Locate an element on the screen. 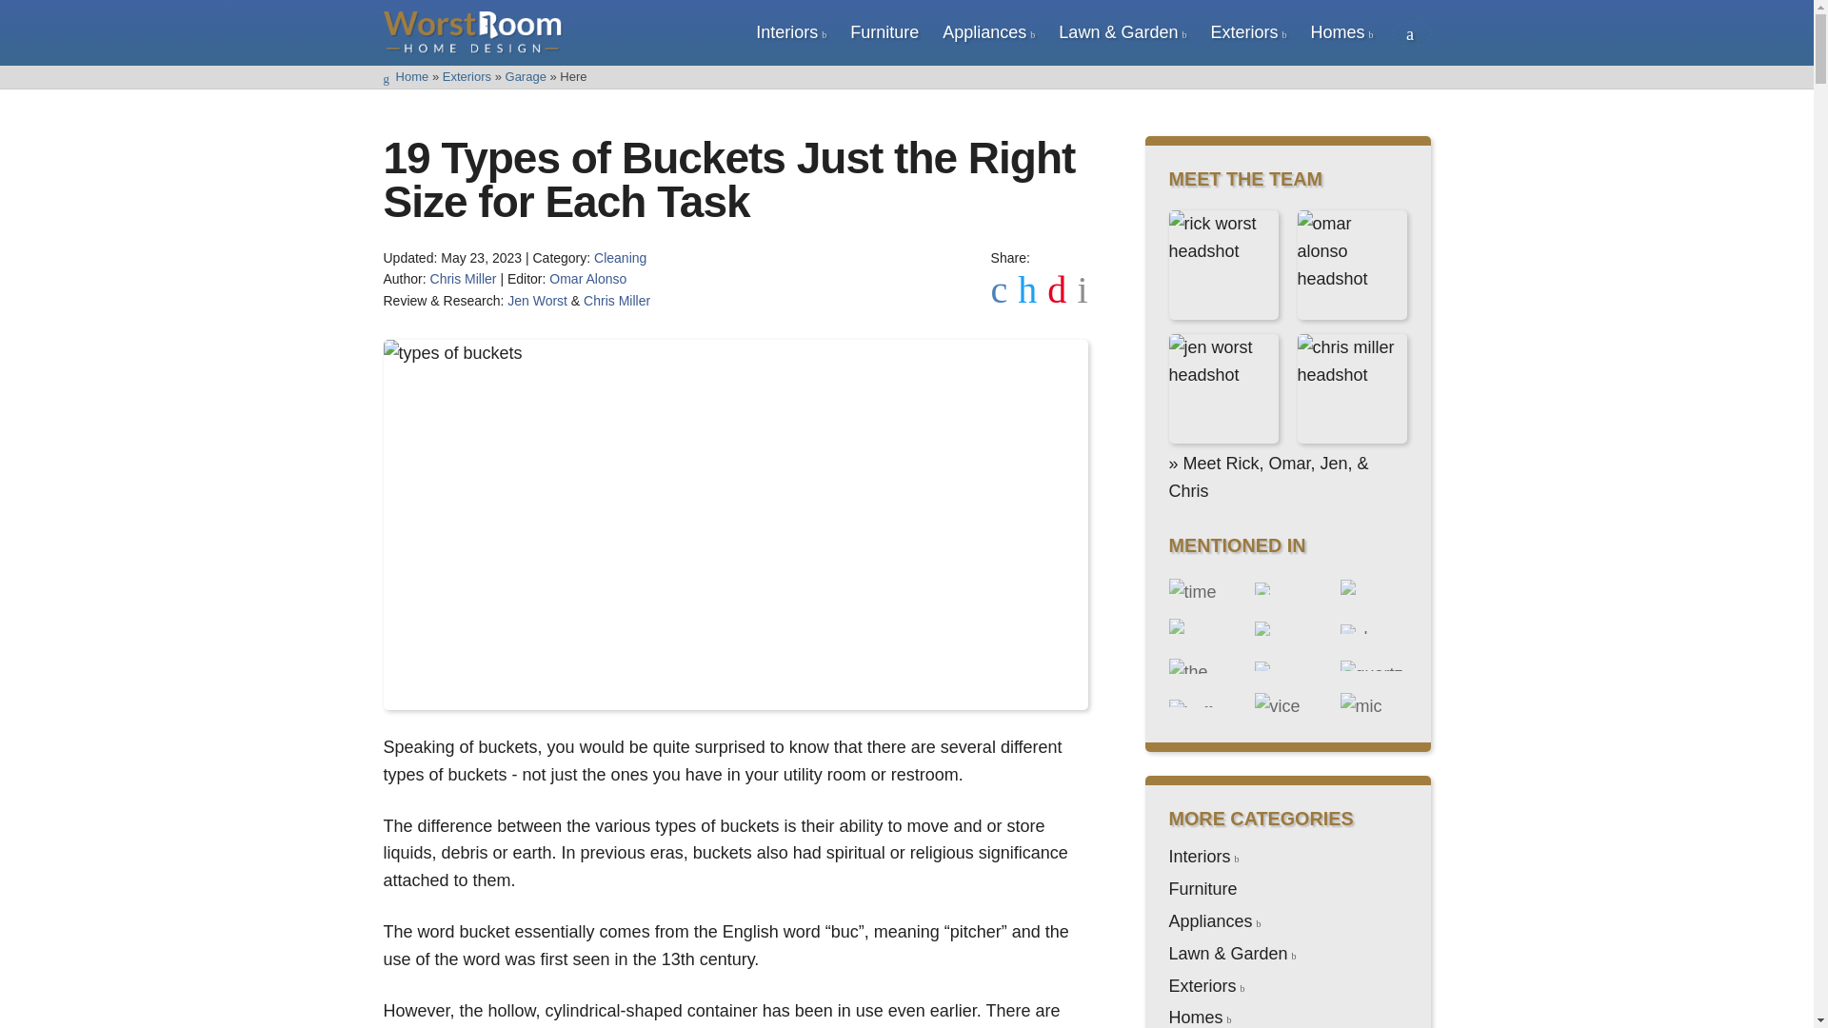 Image resolution: width=1828 pixels, height=1028 pixels. Home is located at coordinates (405, 76).